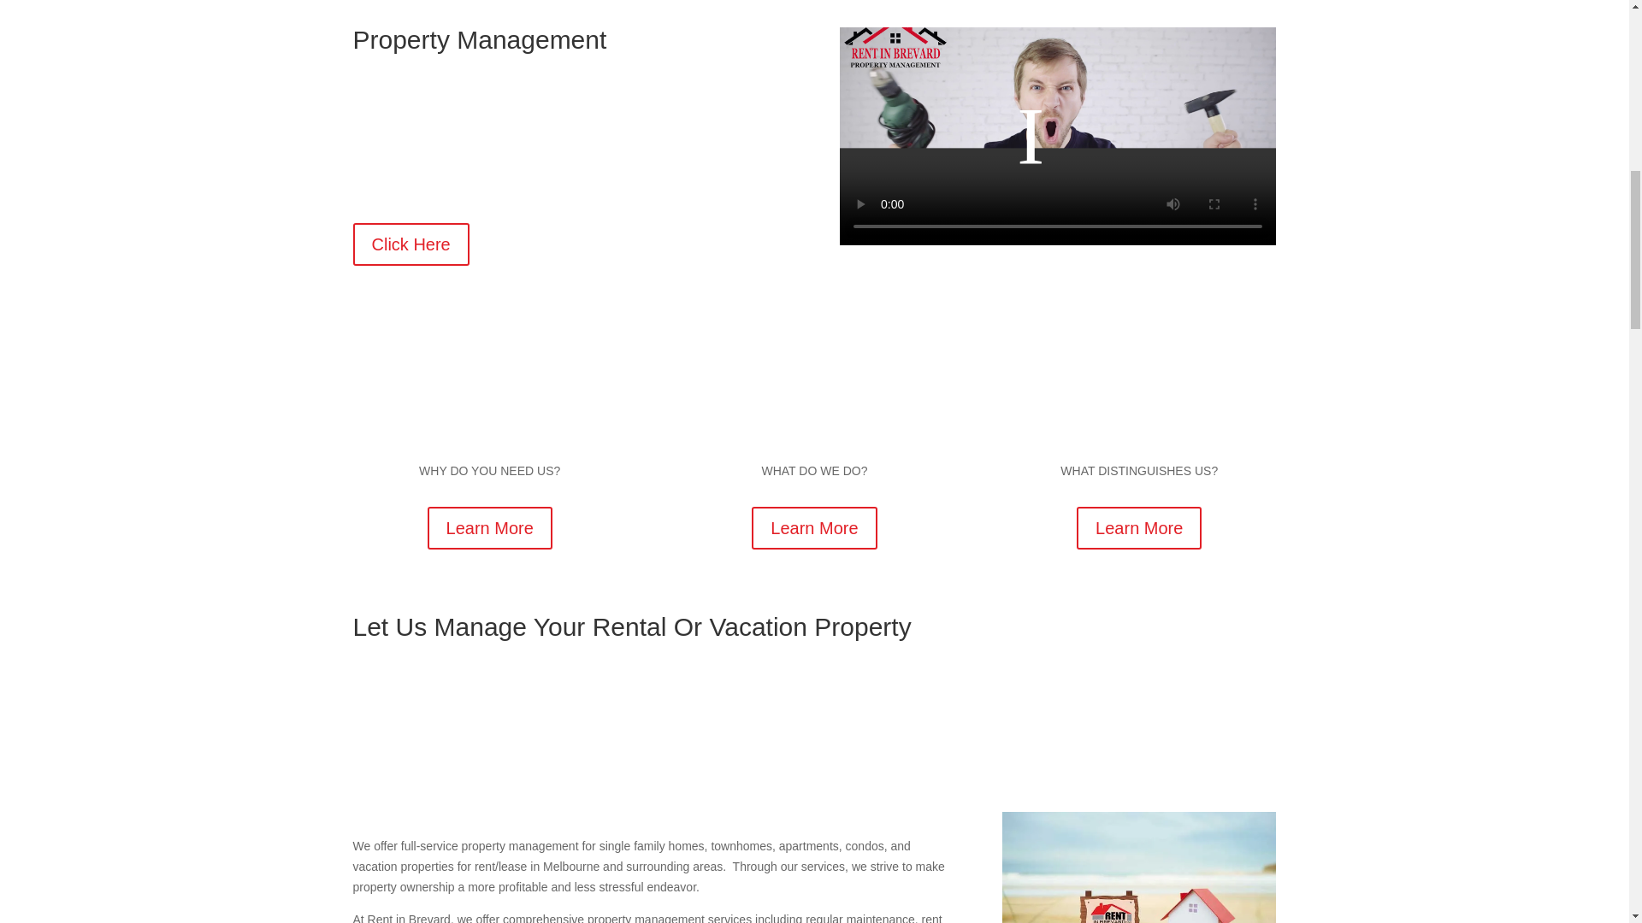 The height and width of the screenshot is (923, 1642). What do you see at coordinates (410, 244) in the screenshot?
I see `Click Here` at bounding box center [410, 244].